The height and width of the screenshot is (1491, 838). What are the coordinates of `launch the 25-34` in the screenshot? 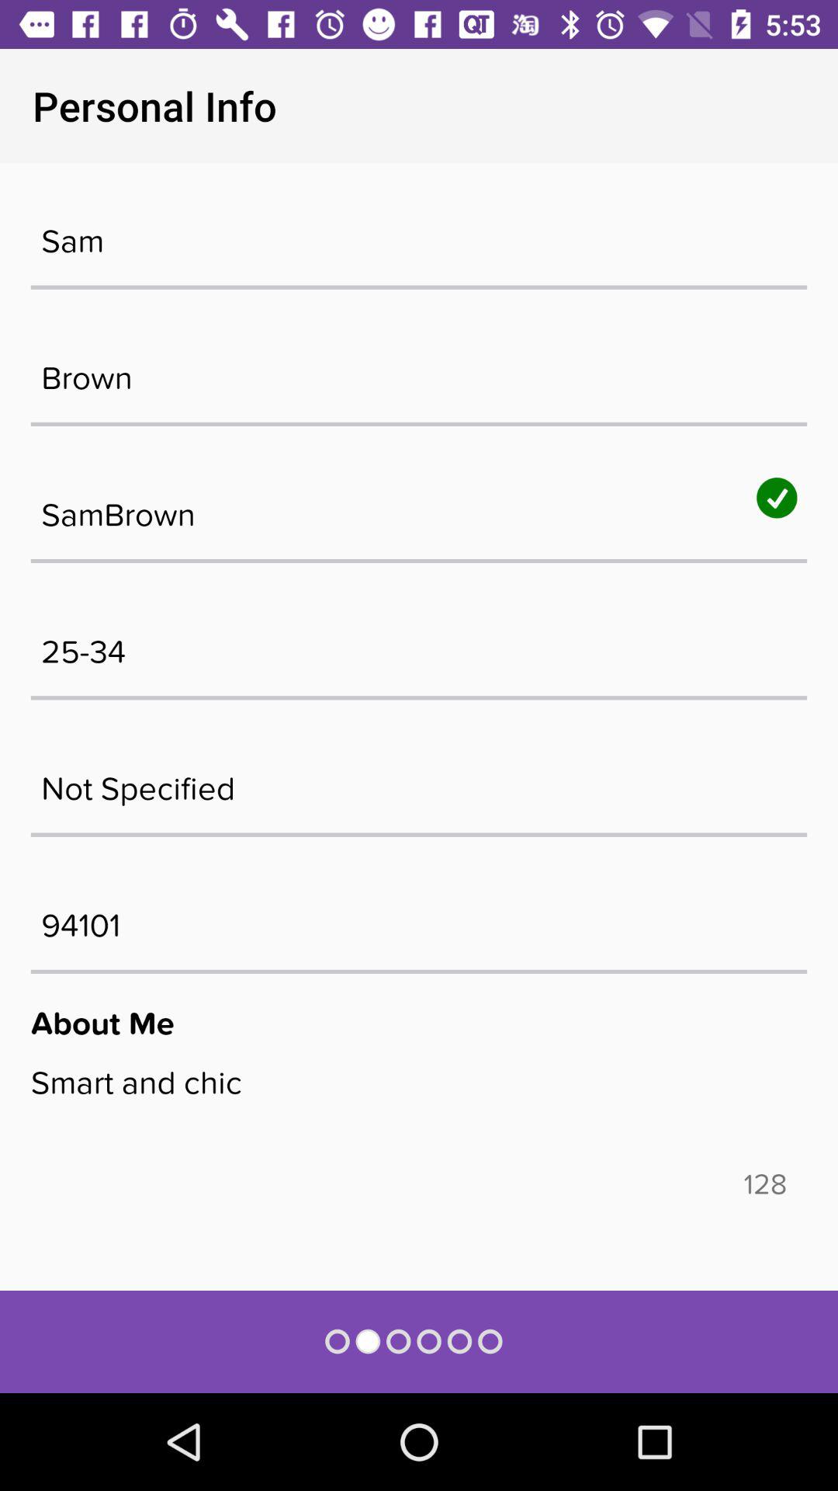 It's located at (419, 644).